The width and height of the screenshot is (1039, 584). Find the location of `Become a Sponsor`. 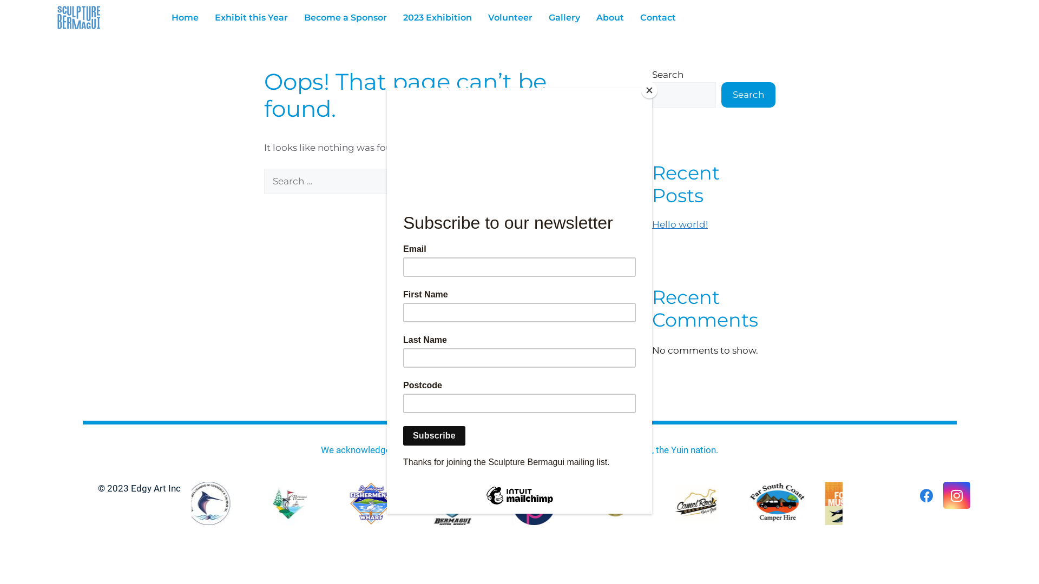

Become a Sponsor is located at coordinates (345, 18).